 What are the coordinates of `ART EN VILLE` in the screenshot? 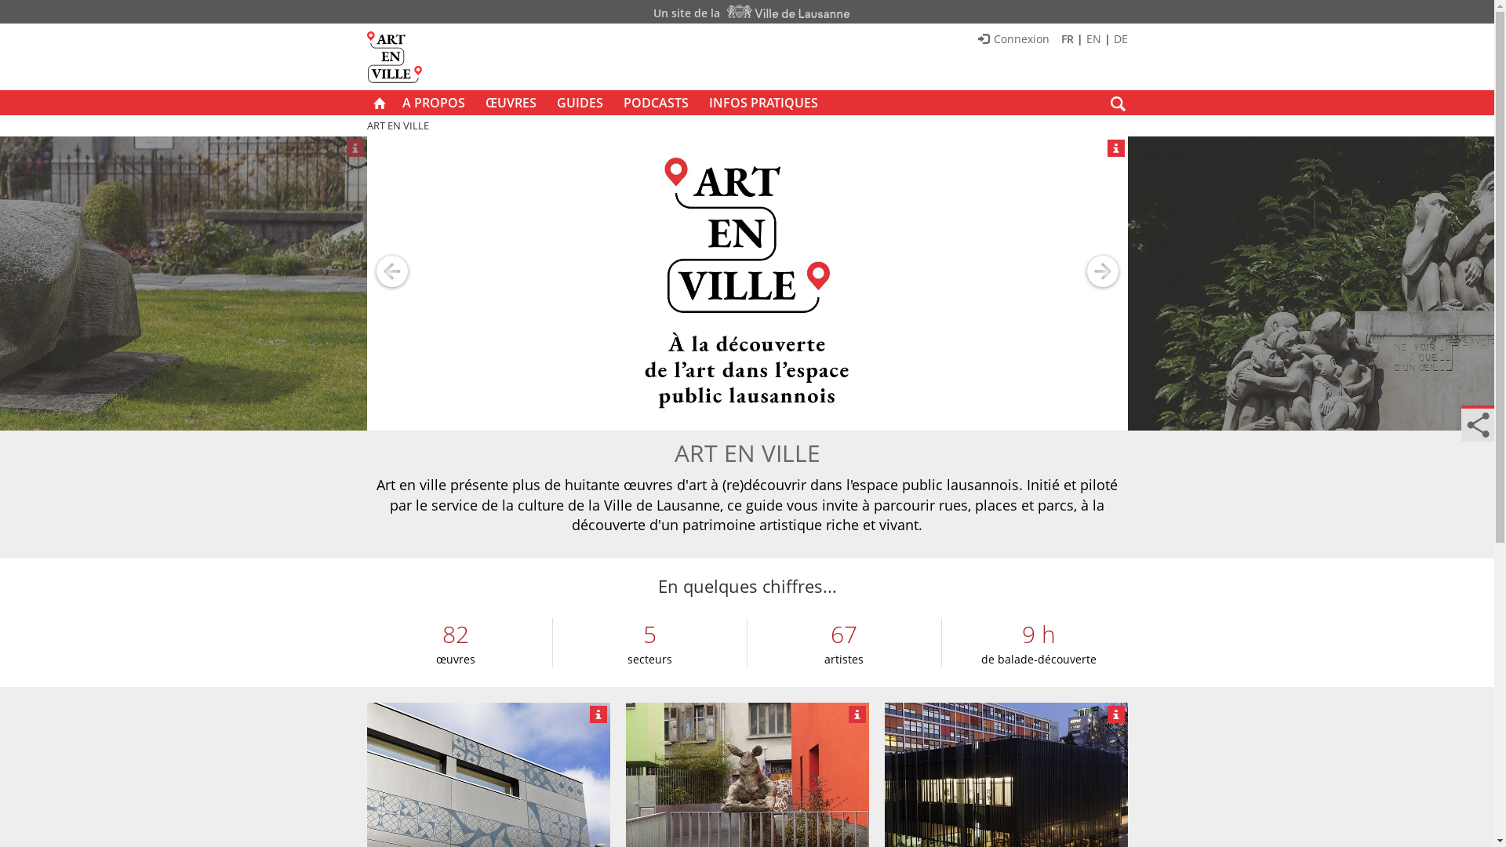 It's located at (398, 125).